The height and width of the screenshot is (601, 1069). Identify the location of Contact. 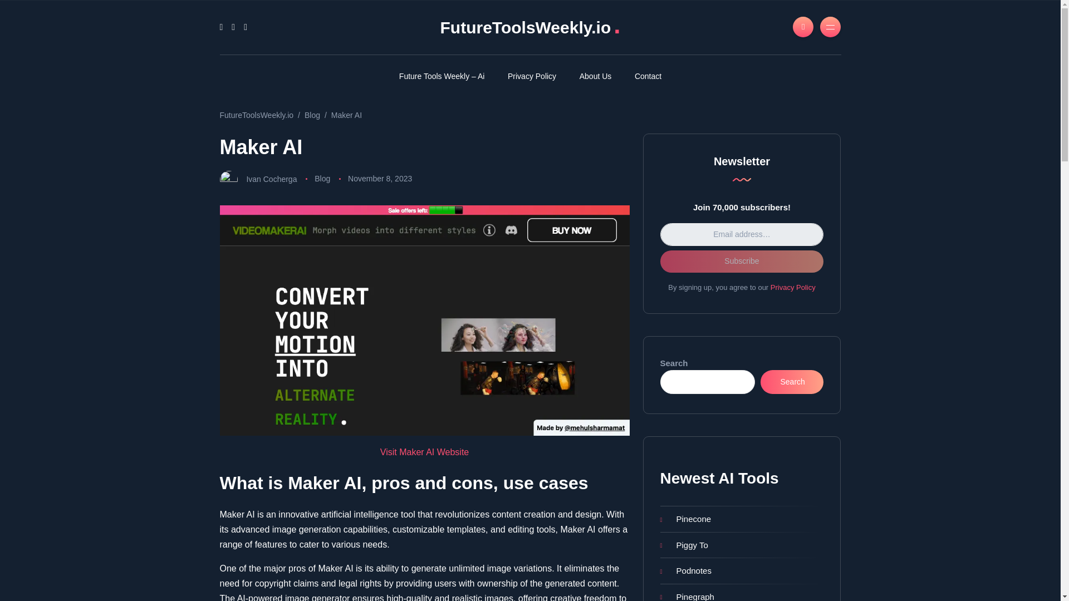
(648, 76).